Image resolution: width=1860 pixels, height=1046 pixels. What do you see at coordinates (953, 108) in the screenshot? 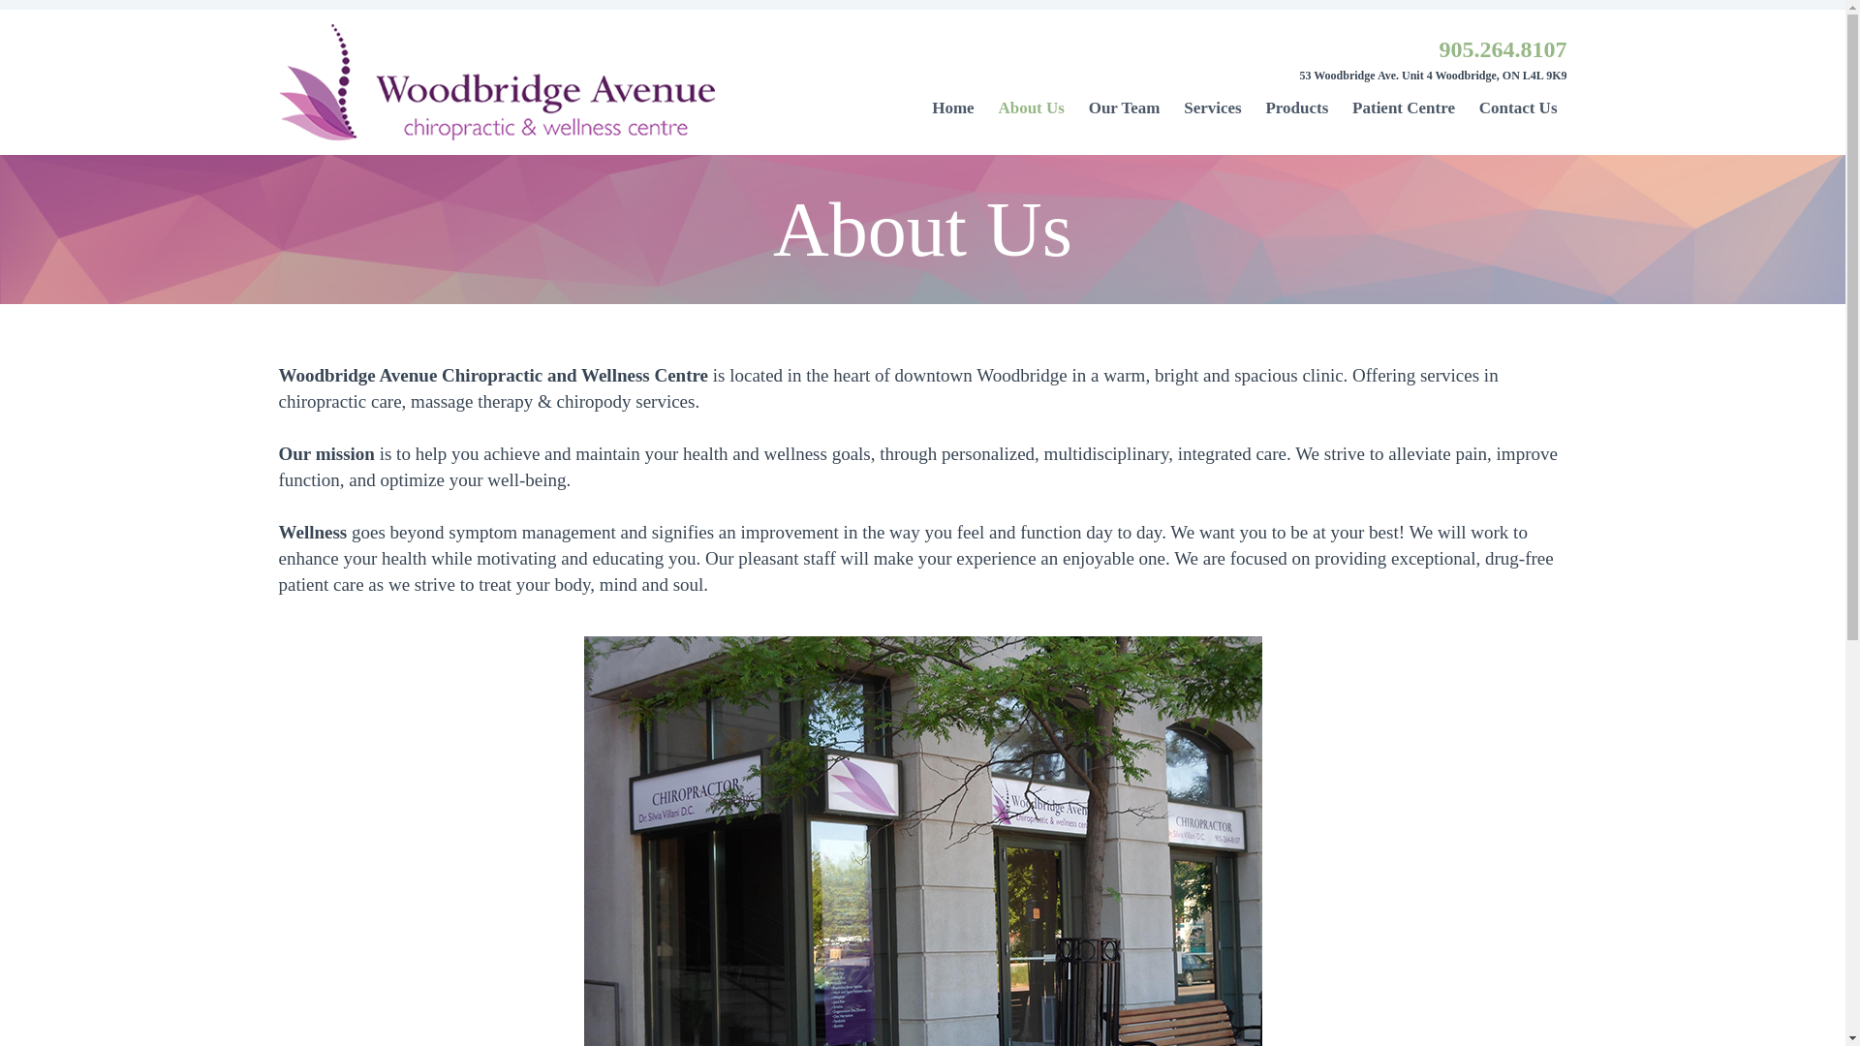
I see `Home` at bounding box center [953, 108].